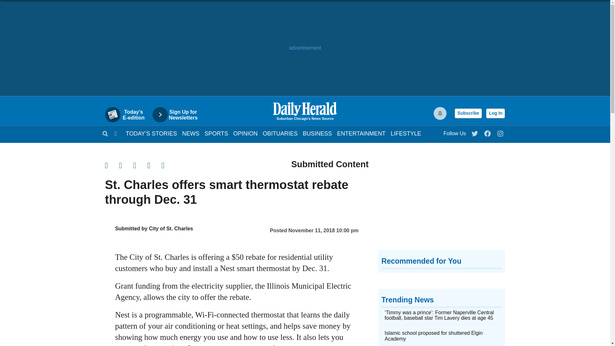 The image size is (615, 346). I want to click on Entertainment, so click(128, 115).